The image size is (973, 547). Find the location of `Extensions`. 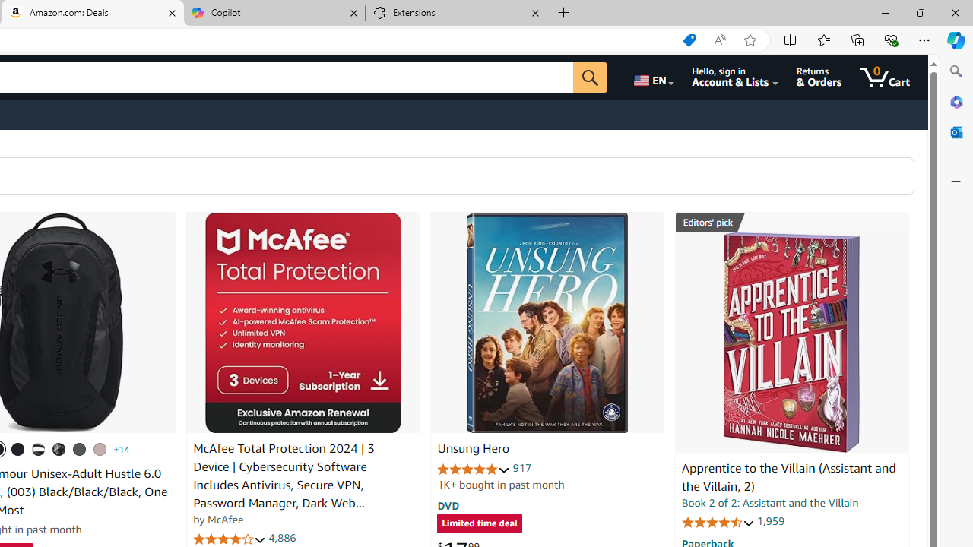

Extensions is located at coordinates (456, 14).